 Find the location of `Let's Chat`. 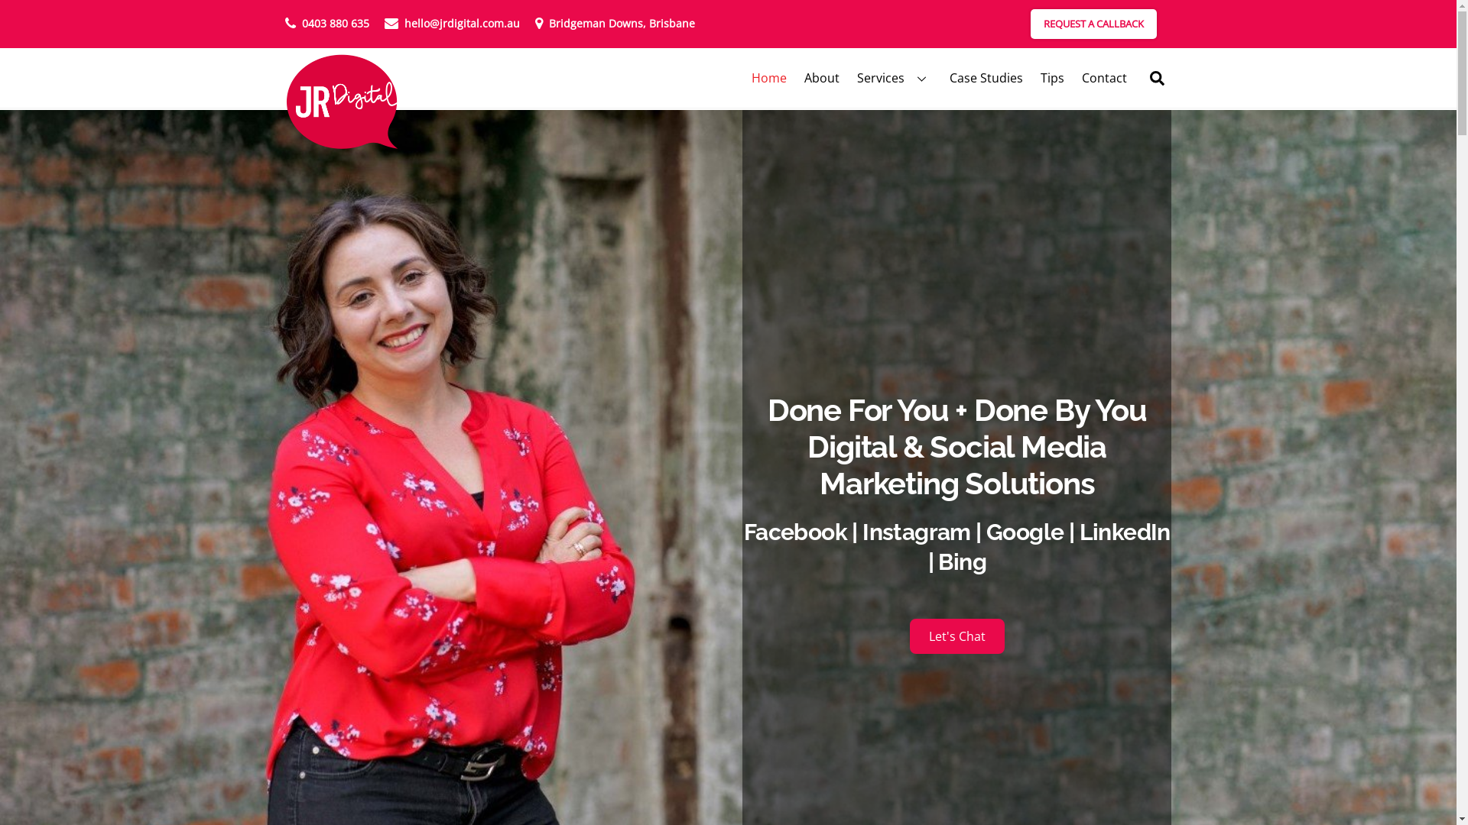

Let's Chat is located at coordinates (957, 636).